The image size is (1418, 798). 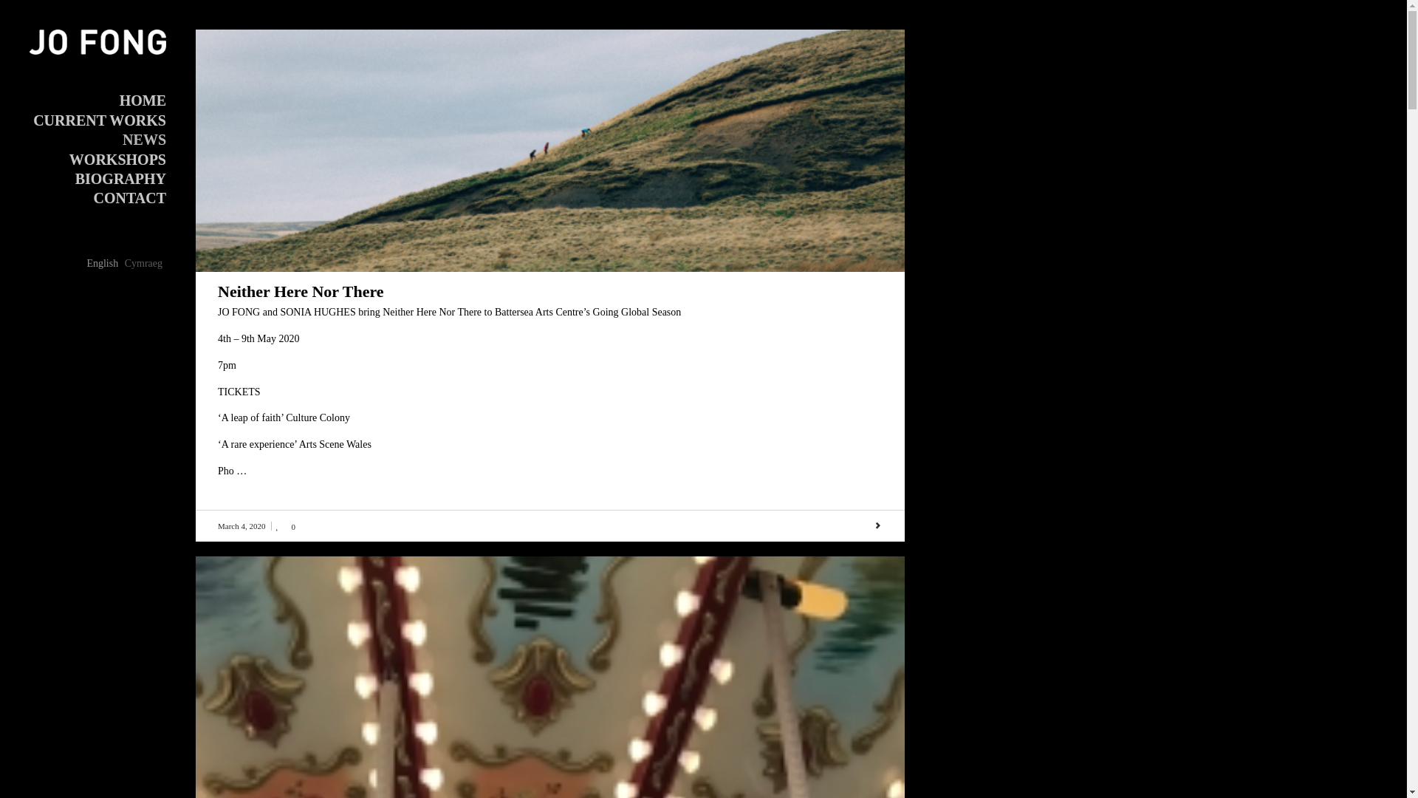 What do you see at coordinates (143, 263) in the screenshot?
I see `Cymraeg` at bounding box center [143, 263].